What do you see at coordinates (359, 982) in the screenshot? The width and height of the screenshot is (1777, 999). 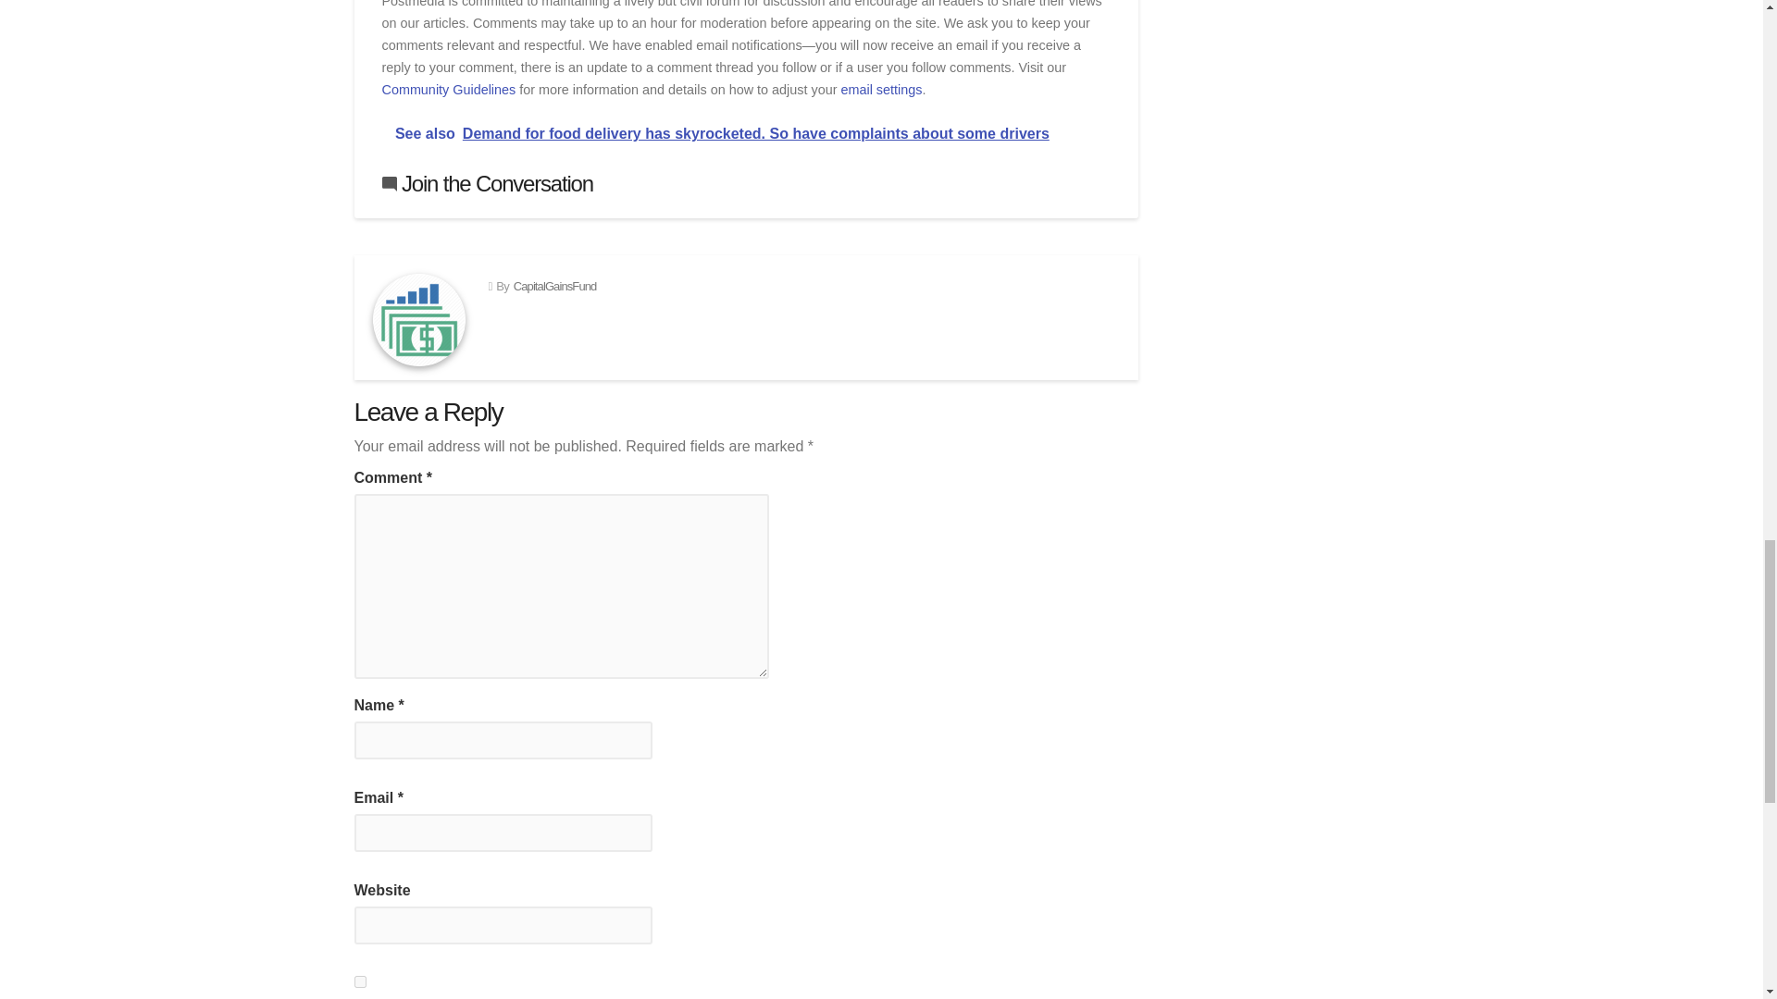 I see `yes` at bounding box center [359, 982].